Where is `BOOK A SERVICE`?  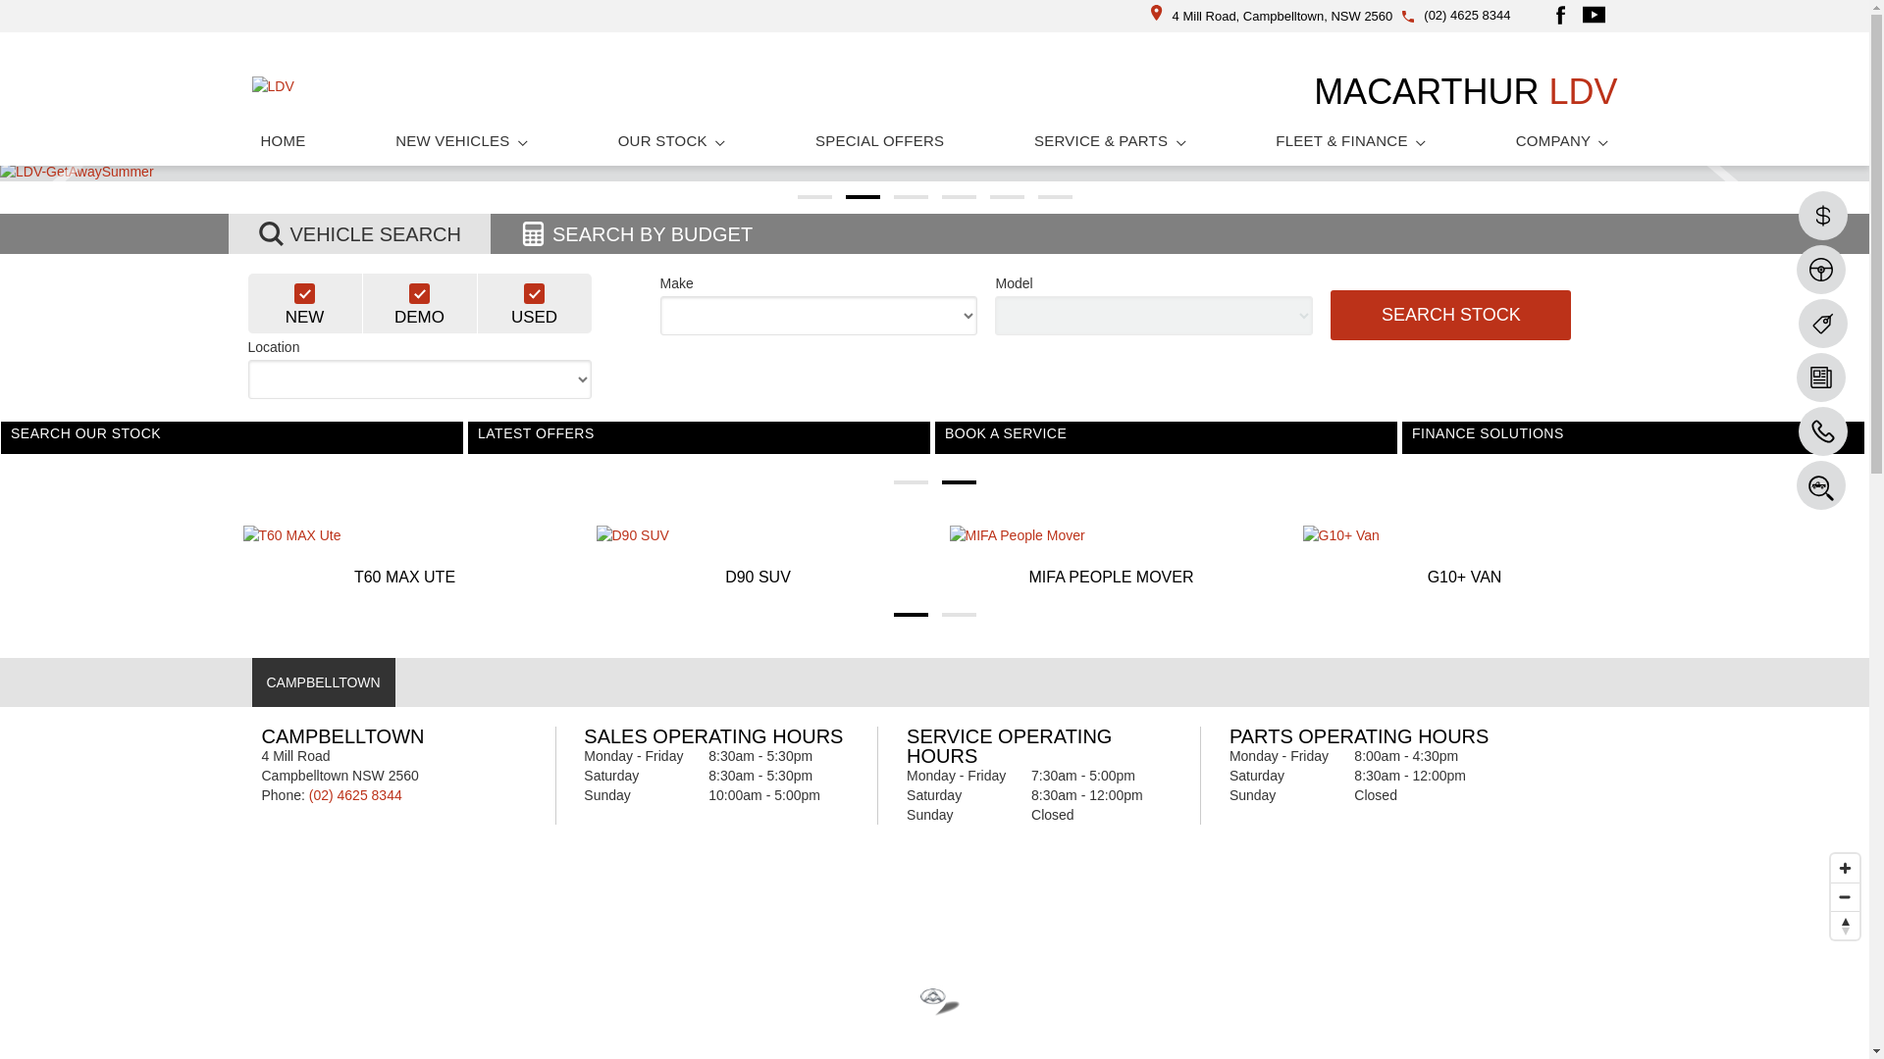 BOOK A SERVICE is located at coordinates (1633, 444).